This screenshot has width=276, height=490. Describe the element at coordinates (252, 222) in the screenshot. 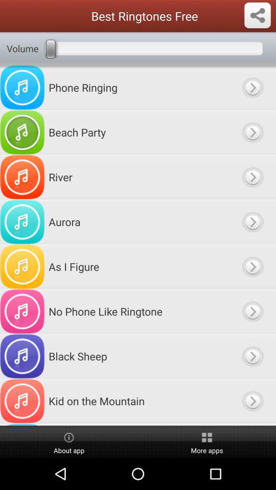

I see `go to selected ringtone` at that location.